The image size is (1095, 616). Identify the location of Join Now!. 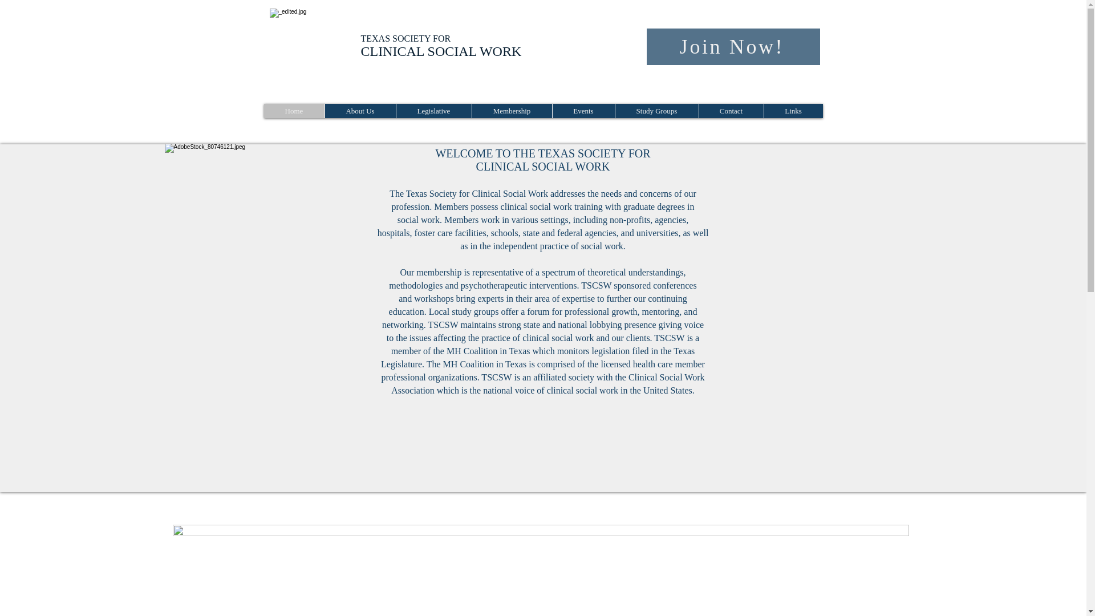
(733, 47).